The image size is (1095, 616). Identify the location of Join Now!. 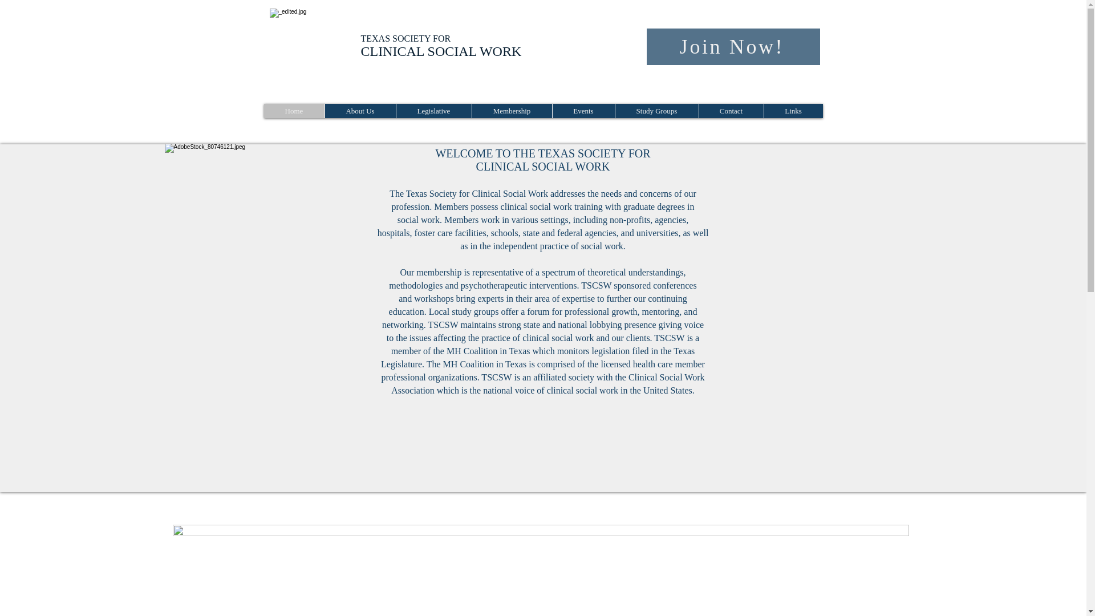
(733, 47).